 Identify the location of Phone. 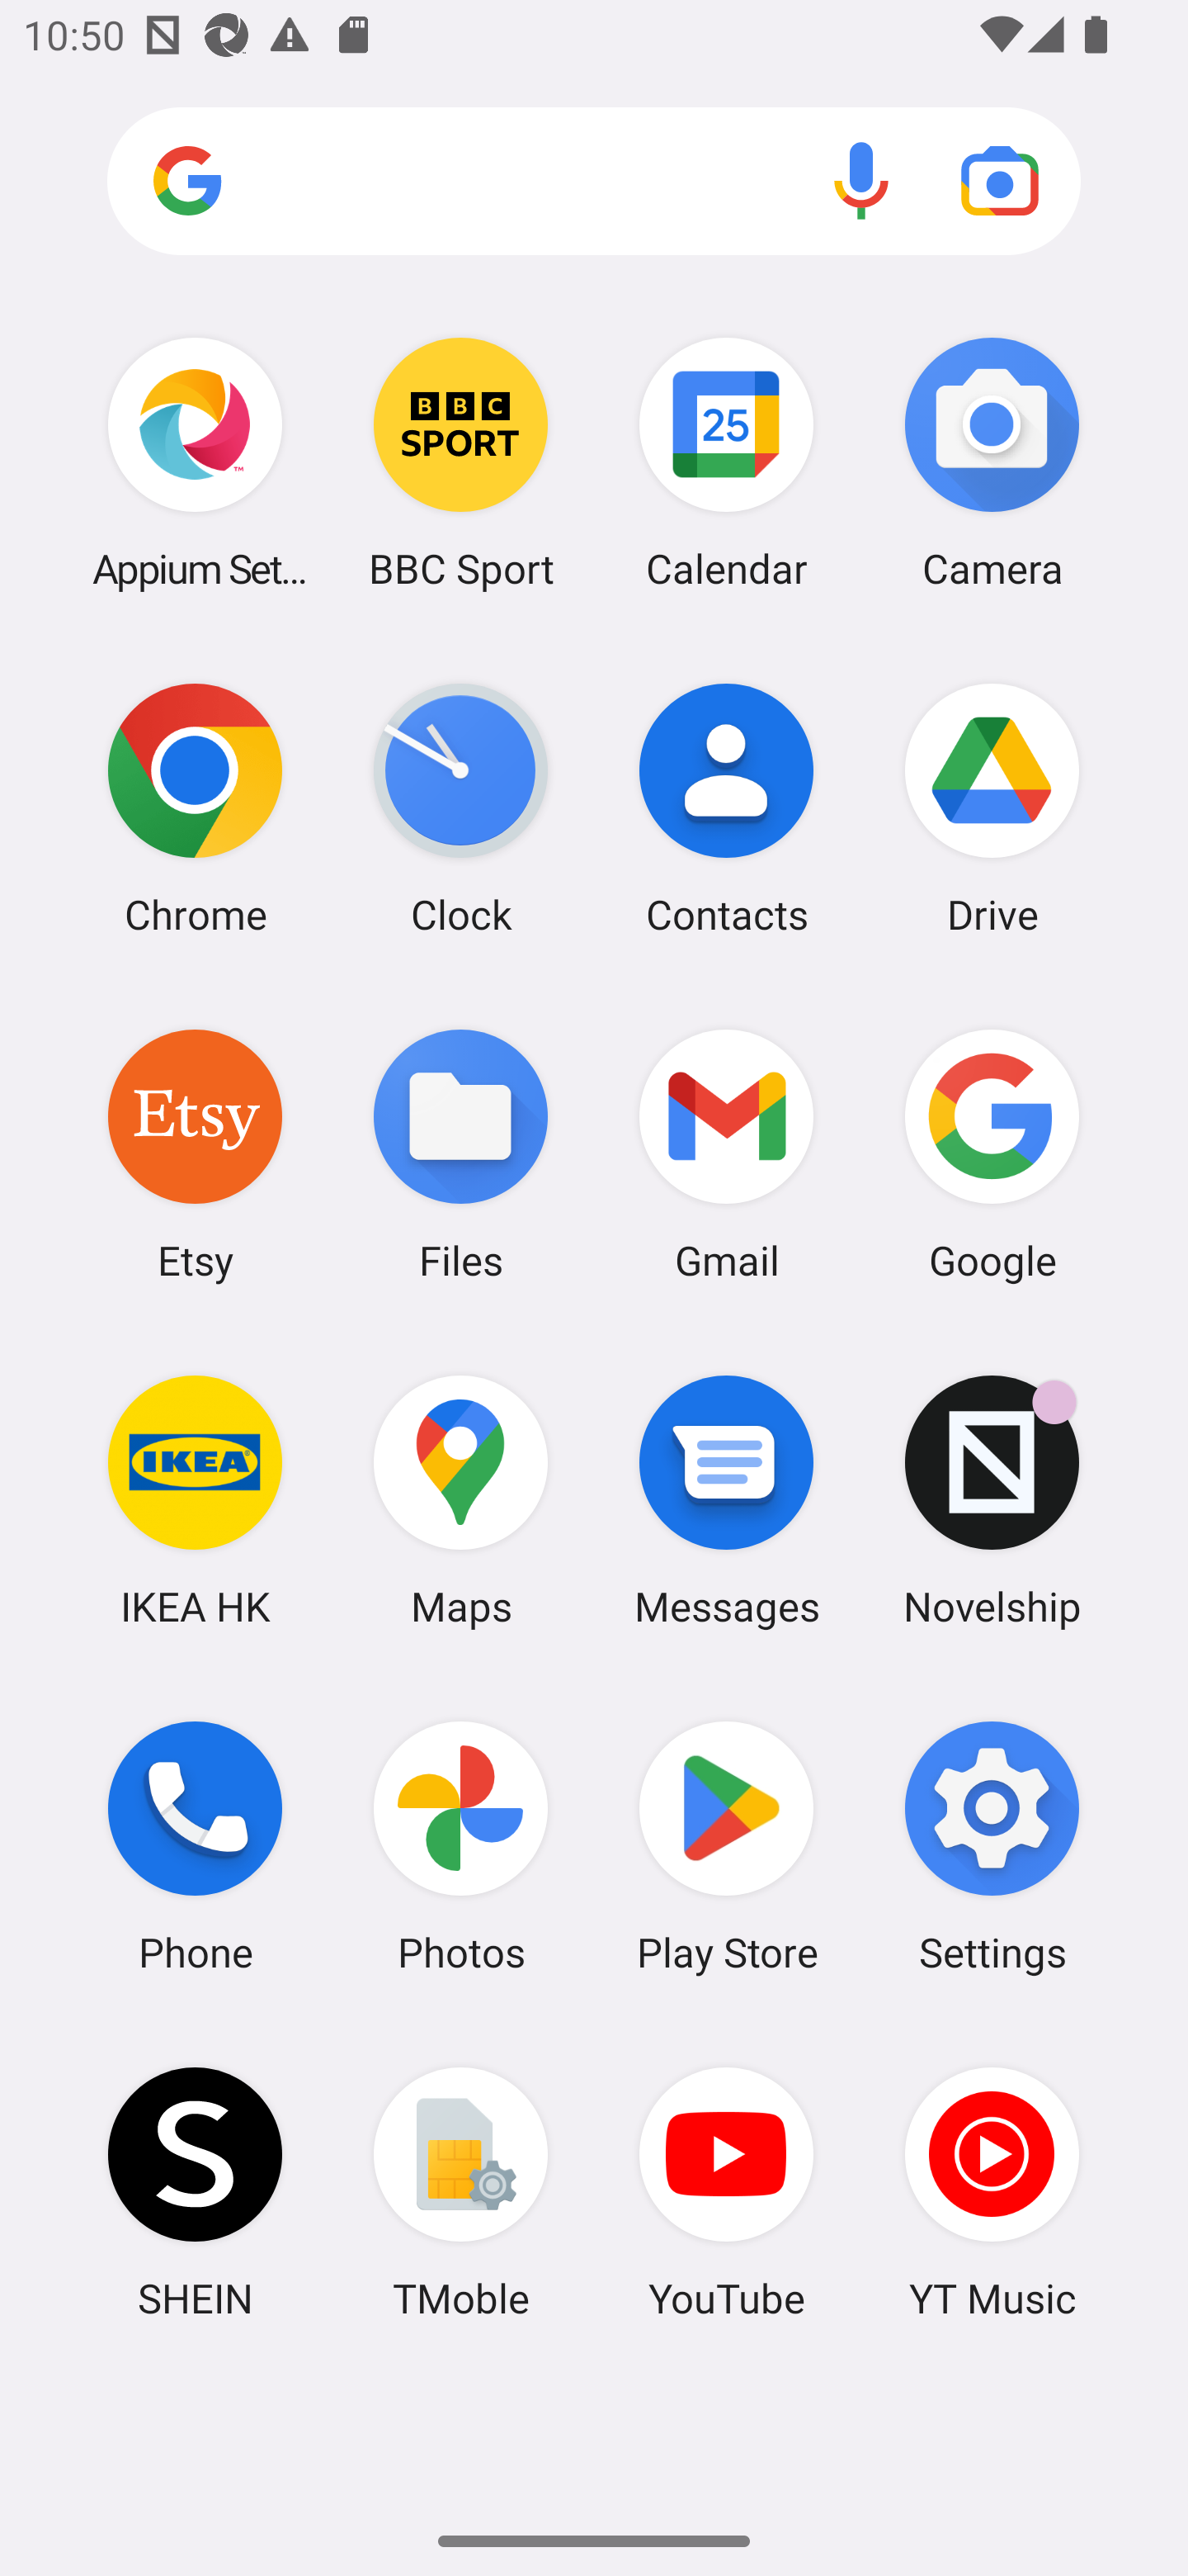
(195, 1847).